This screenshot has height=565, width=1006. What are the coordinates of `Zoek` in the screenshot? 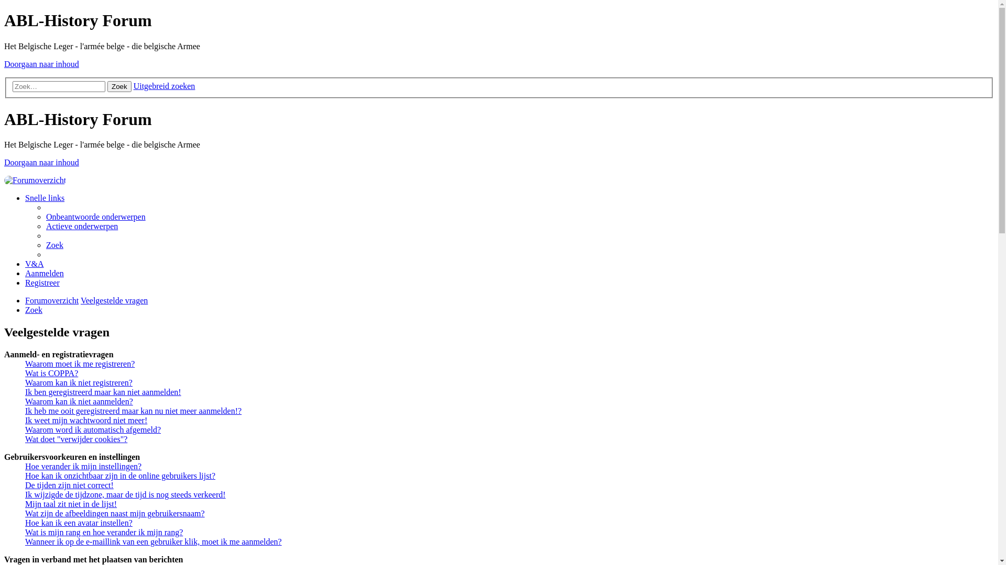 It's located at (34, 310).